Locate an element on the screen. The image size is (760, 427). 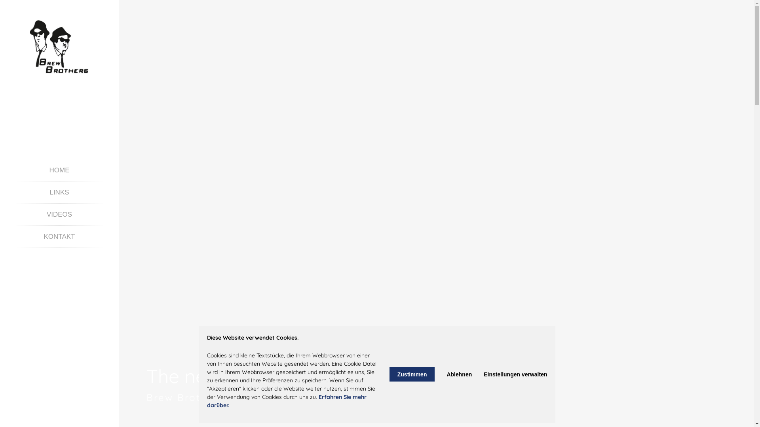
Ablehnen is located at coordinates (459, 374).